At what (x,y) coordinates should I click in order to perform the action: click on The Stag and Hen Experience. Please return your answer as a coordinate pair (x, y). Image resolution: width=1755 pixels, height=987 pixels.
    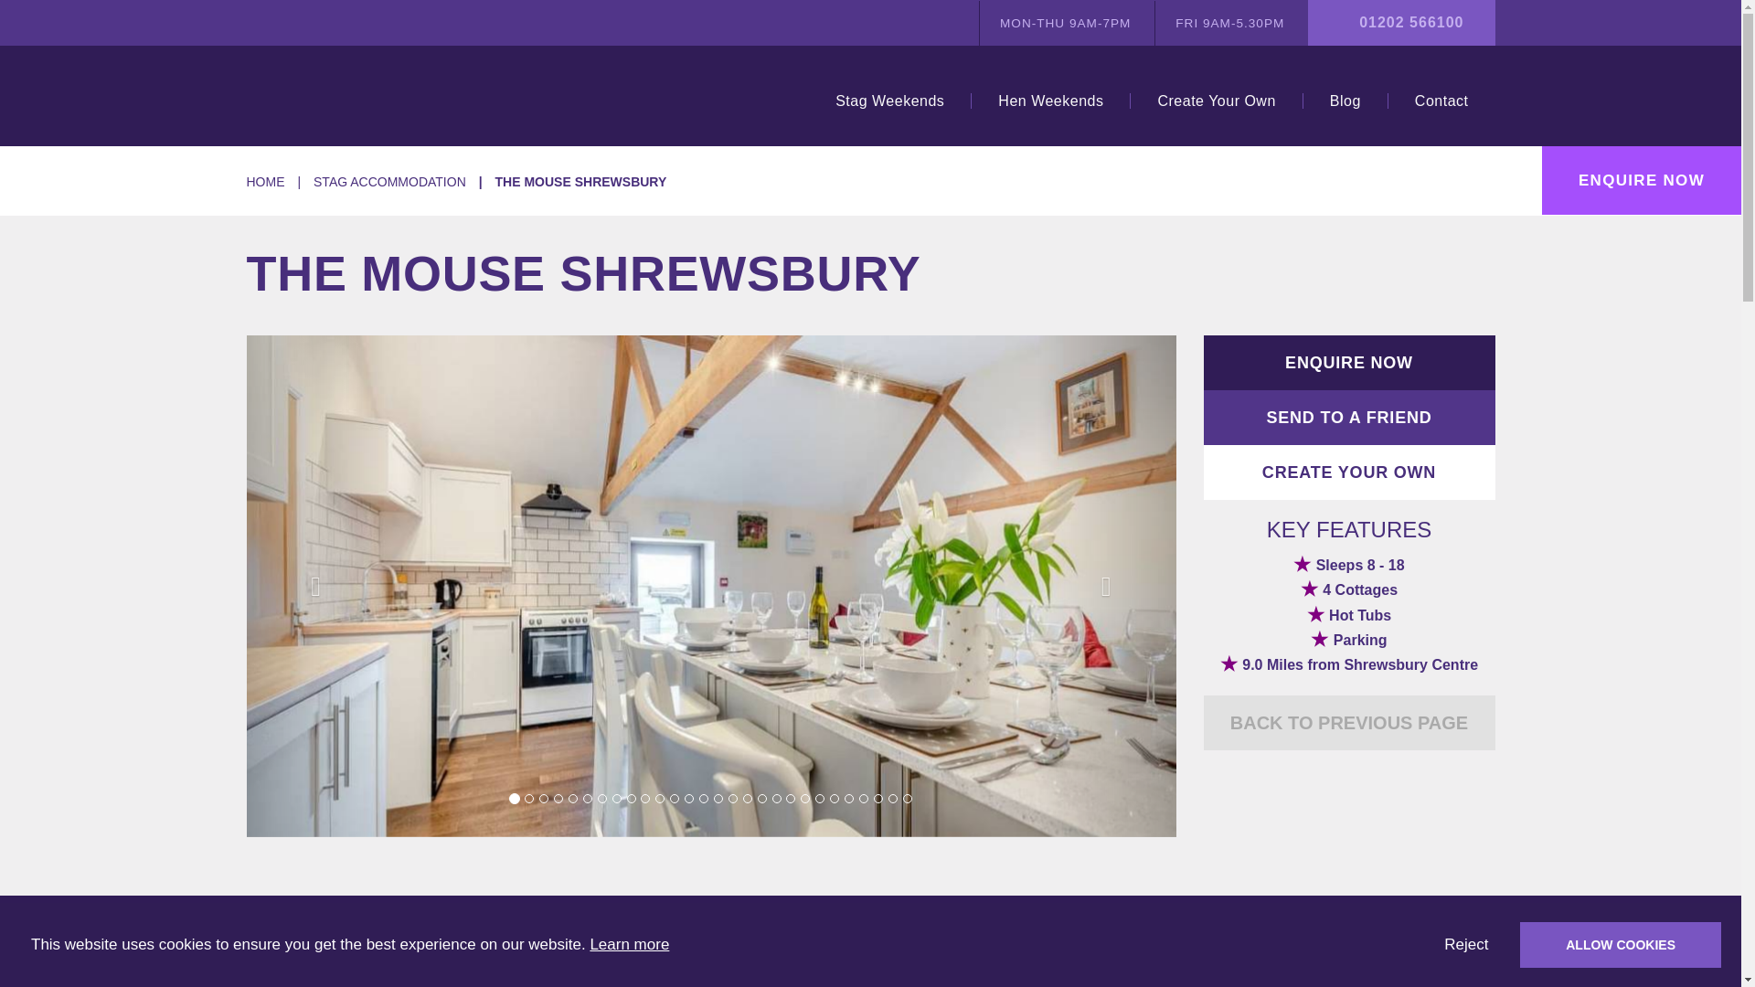
    Looking at the image, I should click on (361, 95).